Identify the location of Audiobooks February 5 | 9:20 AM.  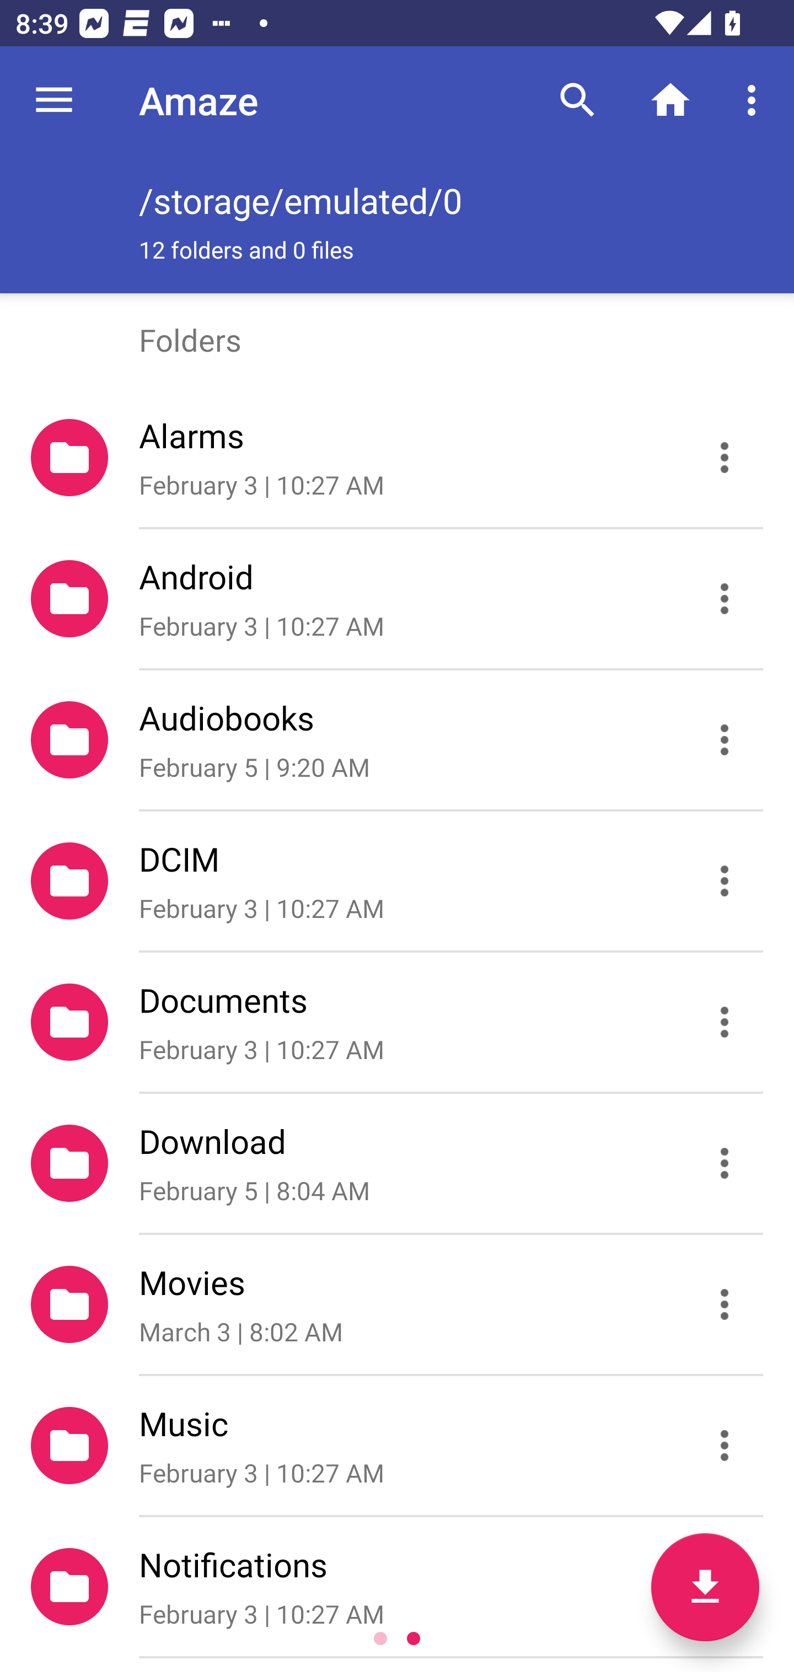
(397, 740).